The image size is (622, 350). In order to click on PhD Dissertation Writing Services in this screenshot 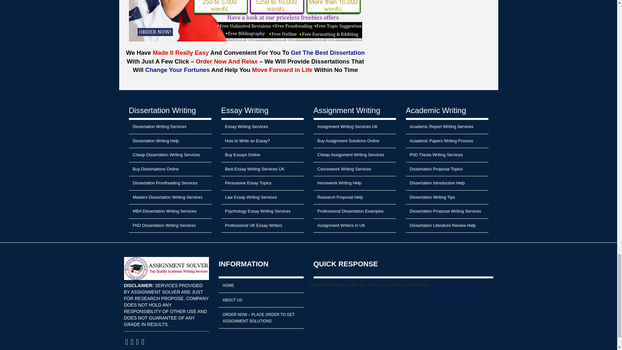, I will do `click(170, 226)`.